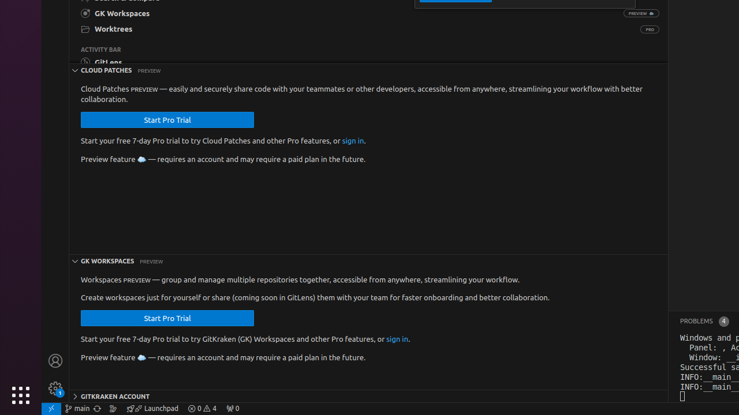 This screenshot has height=415, width=739. What do you see at coordinates (51, 409) in the screenshot?
I see `remote` at bounding box center [51, 409].